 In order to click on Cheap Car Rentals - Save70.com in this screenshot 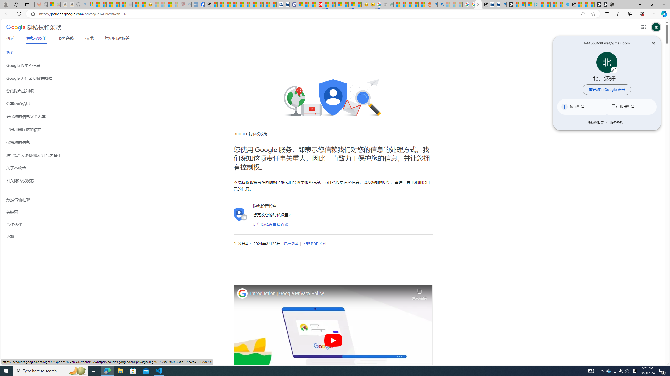, I will do `click(497, 4)`.